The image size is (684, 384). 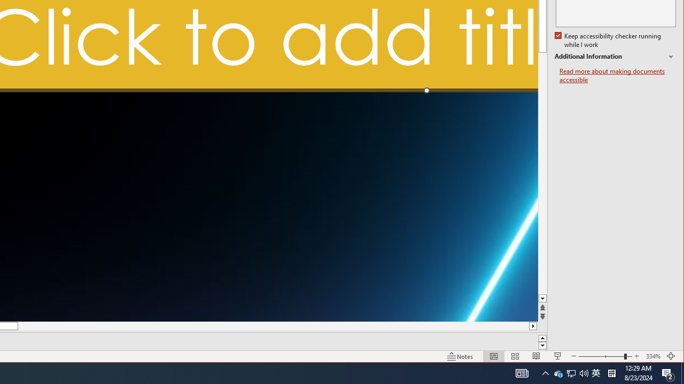 I want to click on Zoom, so click(x=558, y=373).